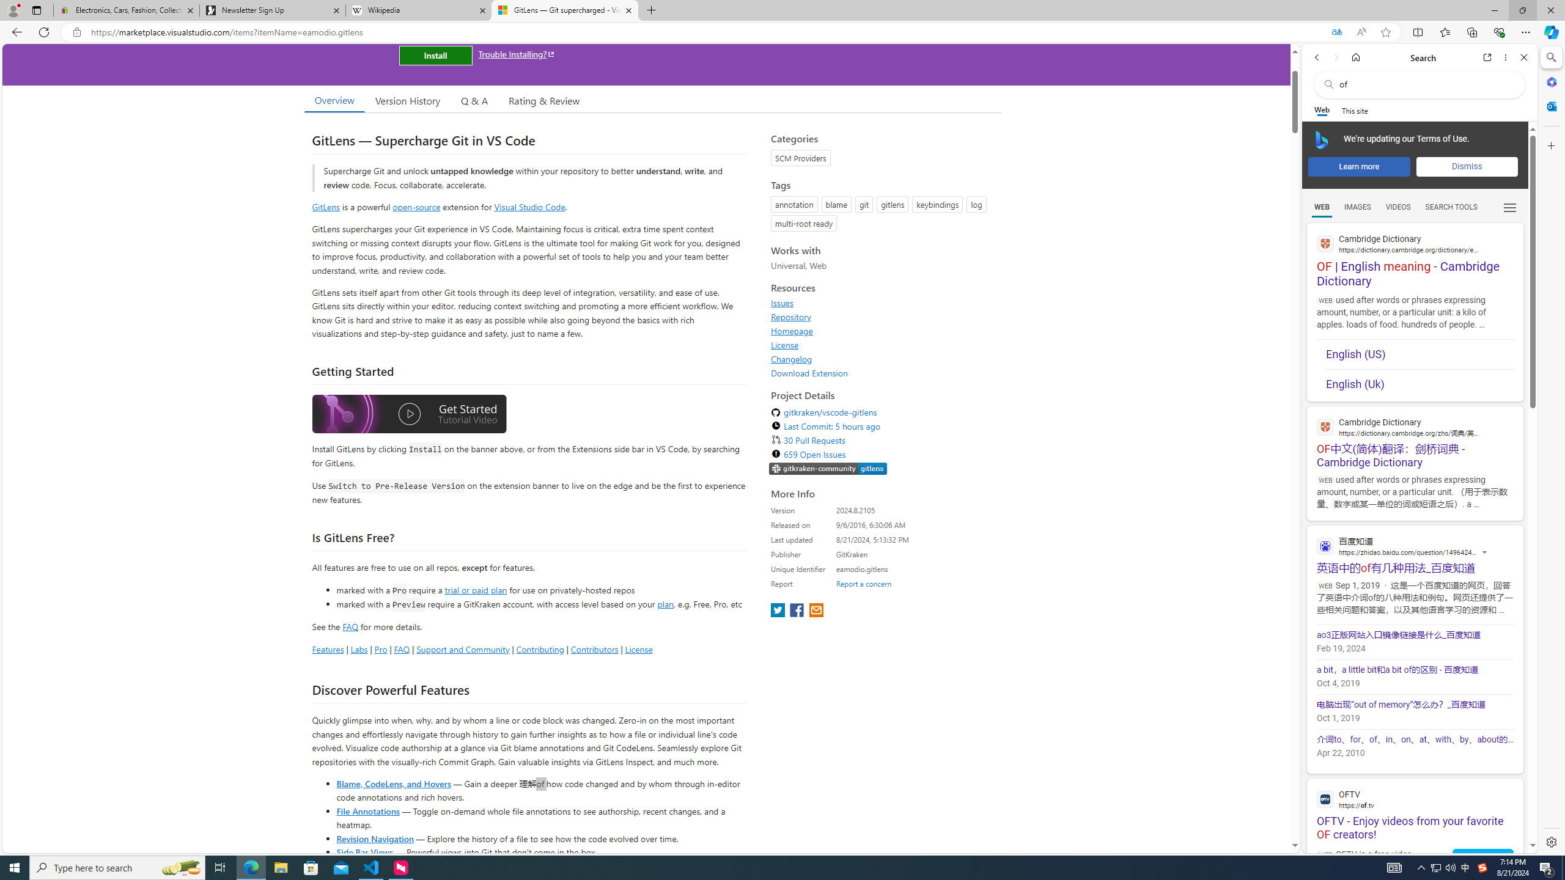 Image resolution: width=1565 pixels, height=880 pixels. Describe the element at coordinates (883, 303) in the screenshot. I see `Issues` at that location.